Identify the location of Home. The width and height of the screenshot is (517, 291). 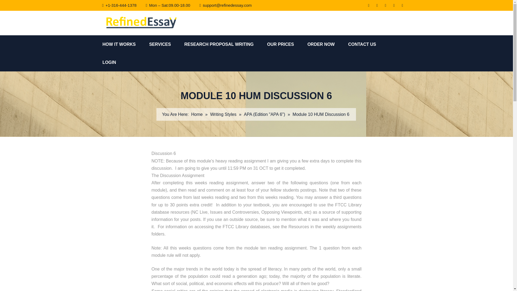
(197, 114).